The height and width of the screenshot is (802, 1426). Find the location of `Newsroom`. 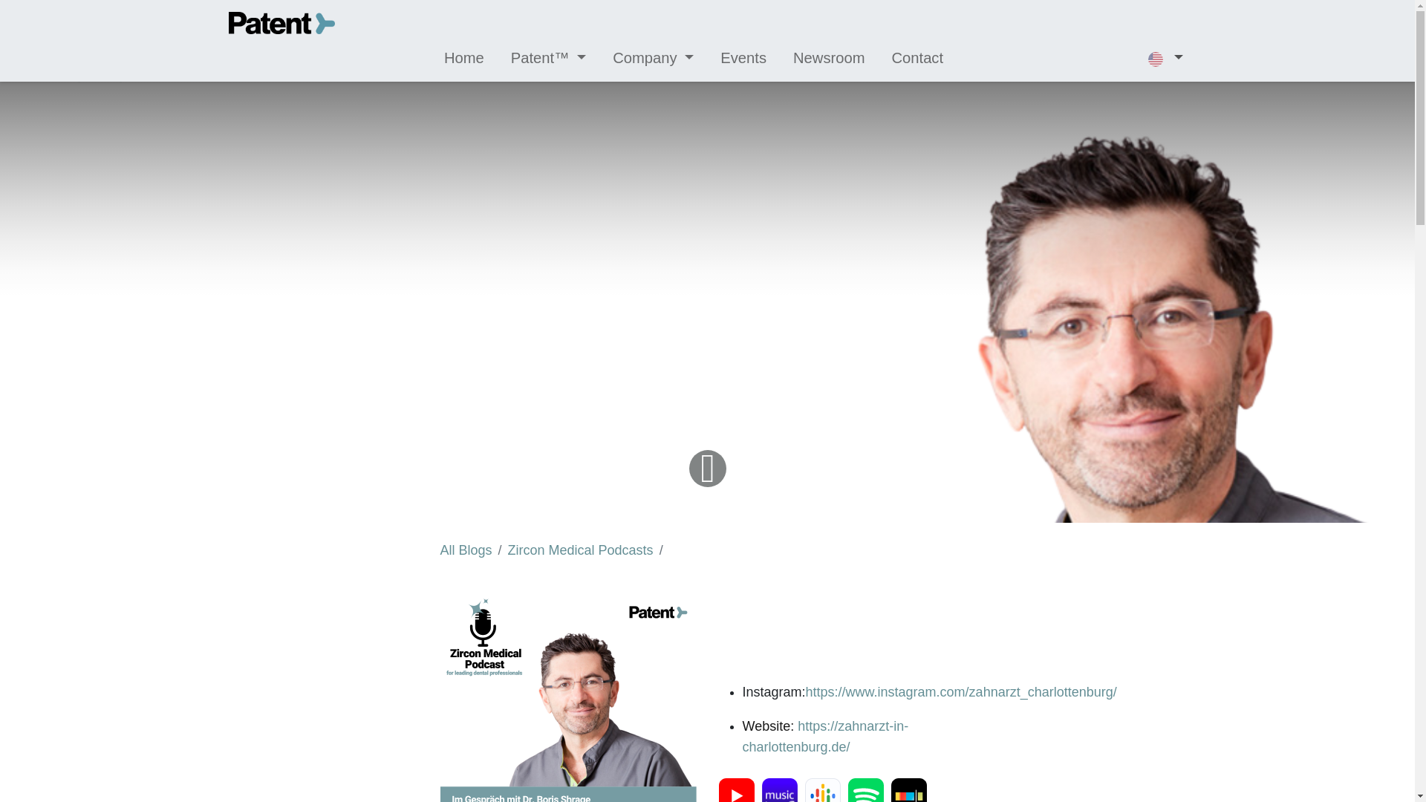

Newsroom is located at coordinates (828, 58).